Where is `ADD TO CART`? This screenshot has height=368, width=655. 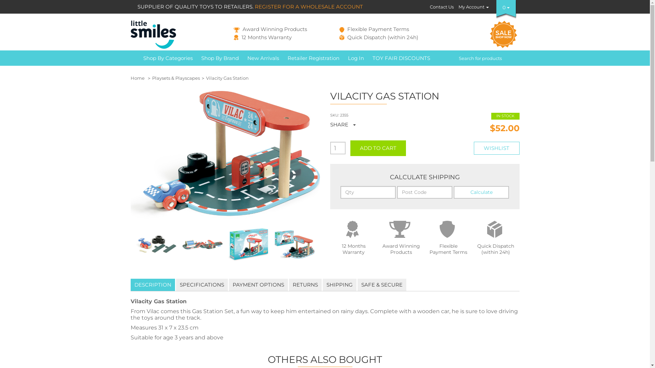
ADD TO CART is located at coordinates (378, 148).